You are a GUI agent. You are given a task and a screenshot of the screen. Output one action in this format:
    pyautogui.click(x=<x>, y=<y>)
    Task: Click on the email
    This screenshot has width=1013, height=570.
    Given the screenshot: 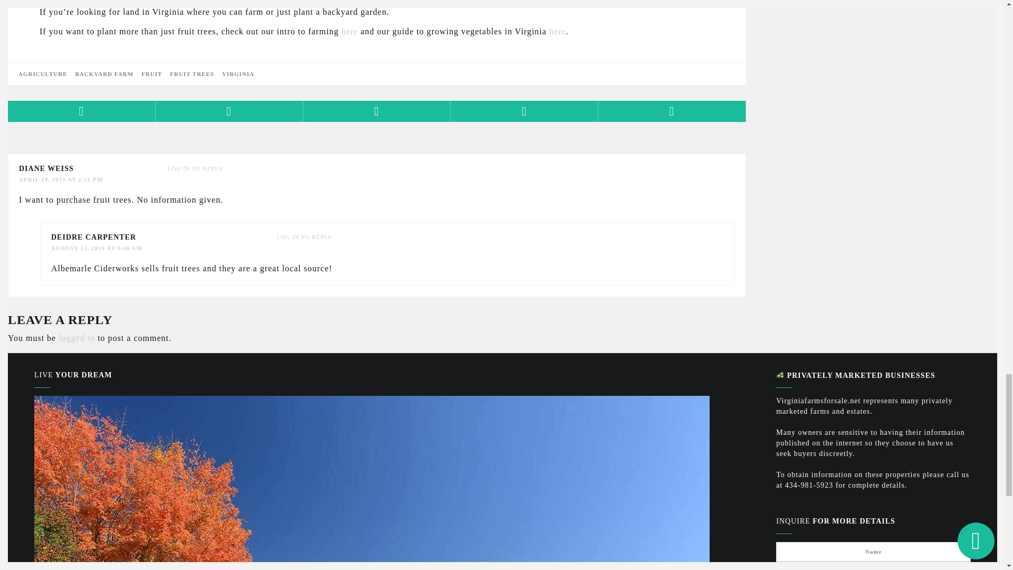 What is the action you would take?
    pyautogui.click(x=672, y=111)
    